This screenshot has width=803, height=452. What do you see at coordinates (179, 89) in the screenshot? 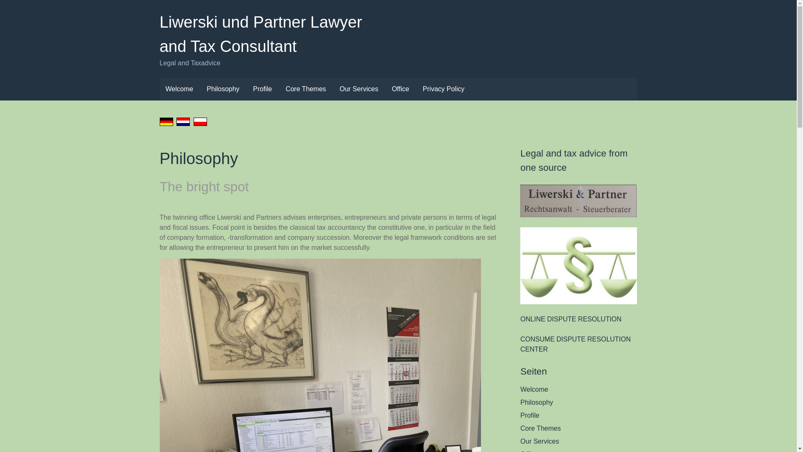
I see `Welcome` at bounding box center [179, 89].